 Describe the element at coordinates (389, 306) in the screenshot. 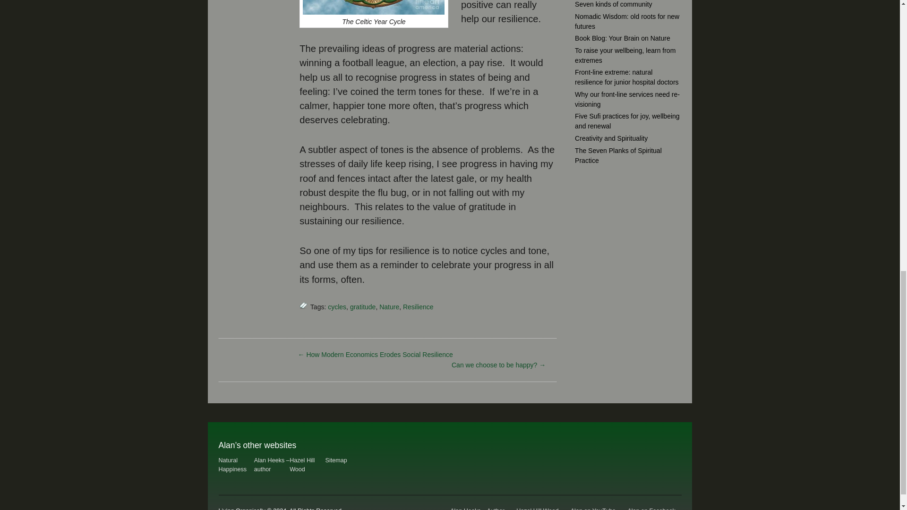

I see `Nature` at that location.